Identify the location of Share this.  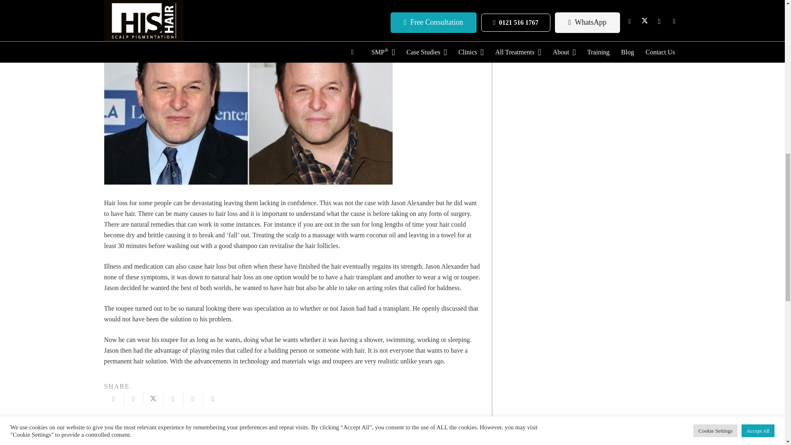
(212, 399).